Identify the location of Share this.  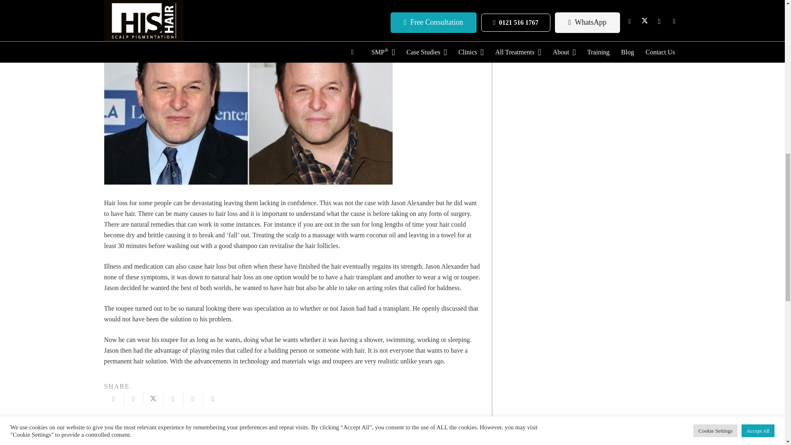
(212, 399).